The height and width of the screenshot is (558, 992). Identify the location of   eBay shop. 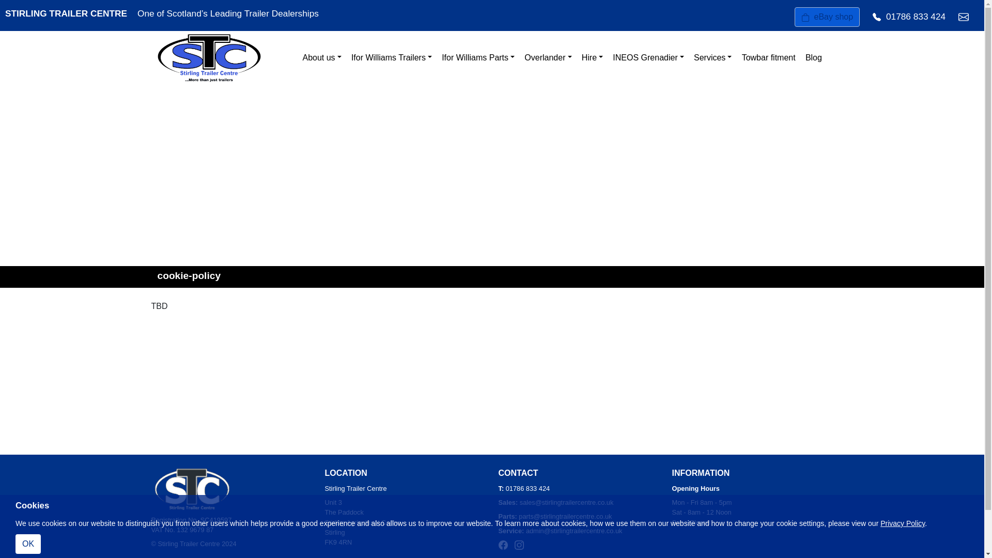
(827, 16).